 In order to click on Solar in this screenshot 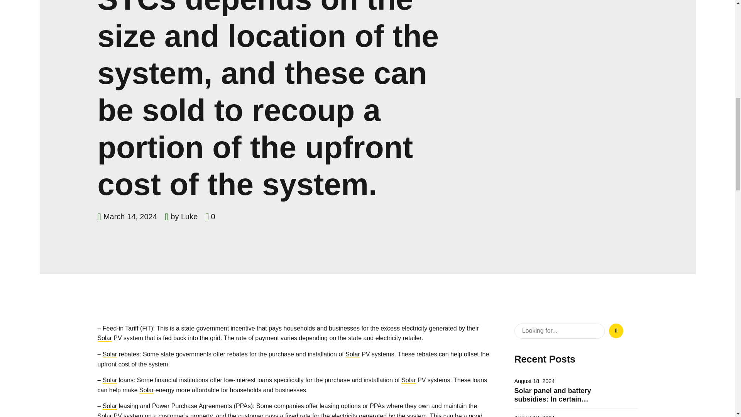, I will do `click(110, 380)`.